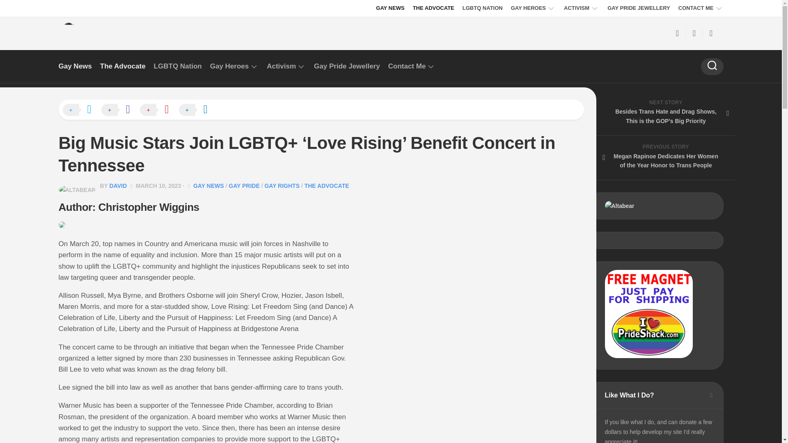 The width and height of the screenshot is (788, 443). What do you see at coordinates (120, 110) in the screenshot?
I see `Share on Facebook` at bounding box center [120, 110].